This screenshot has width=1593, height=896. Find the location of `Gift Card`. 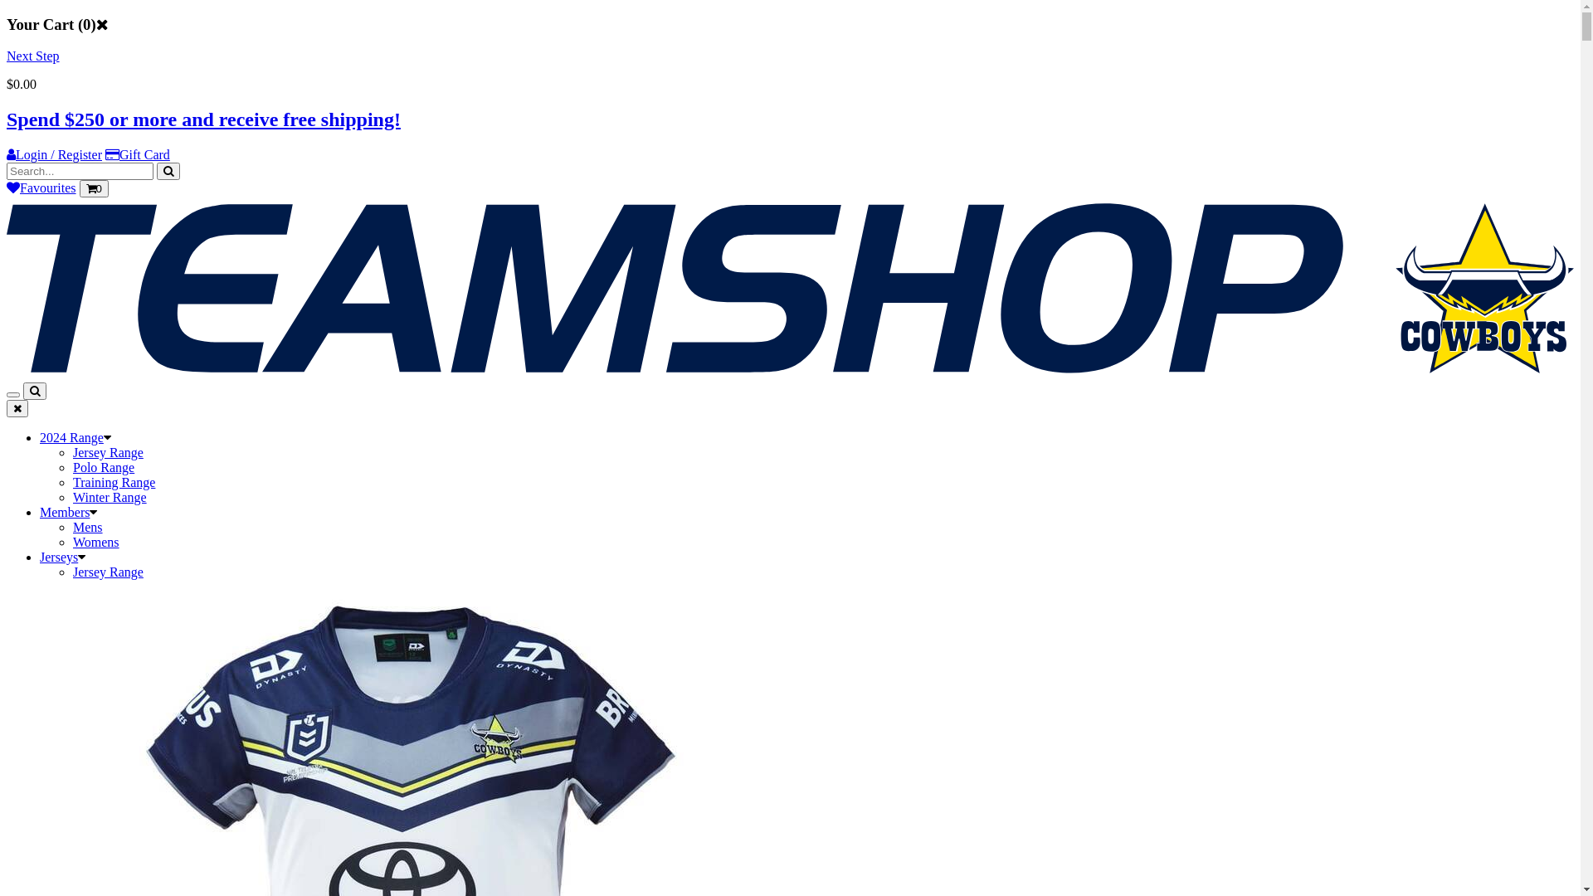

Gift Card is located at coordinates (138, 154).